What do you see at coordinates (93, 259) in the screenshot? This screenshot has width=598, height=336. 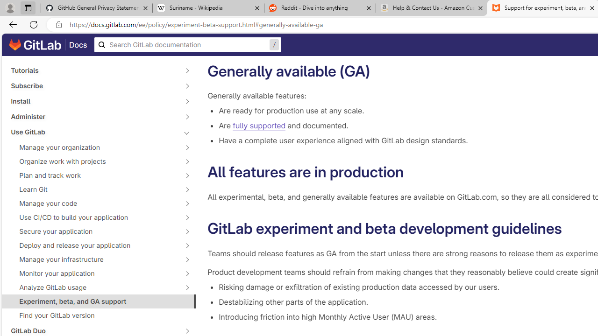 I see `Manage your infrastructure` at bounding box center [93, 259].